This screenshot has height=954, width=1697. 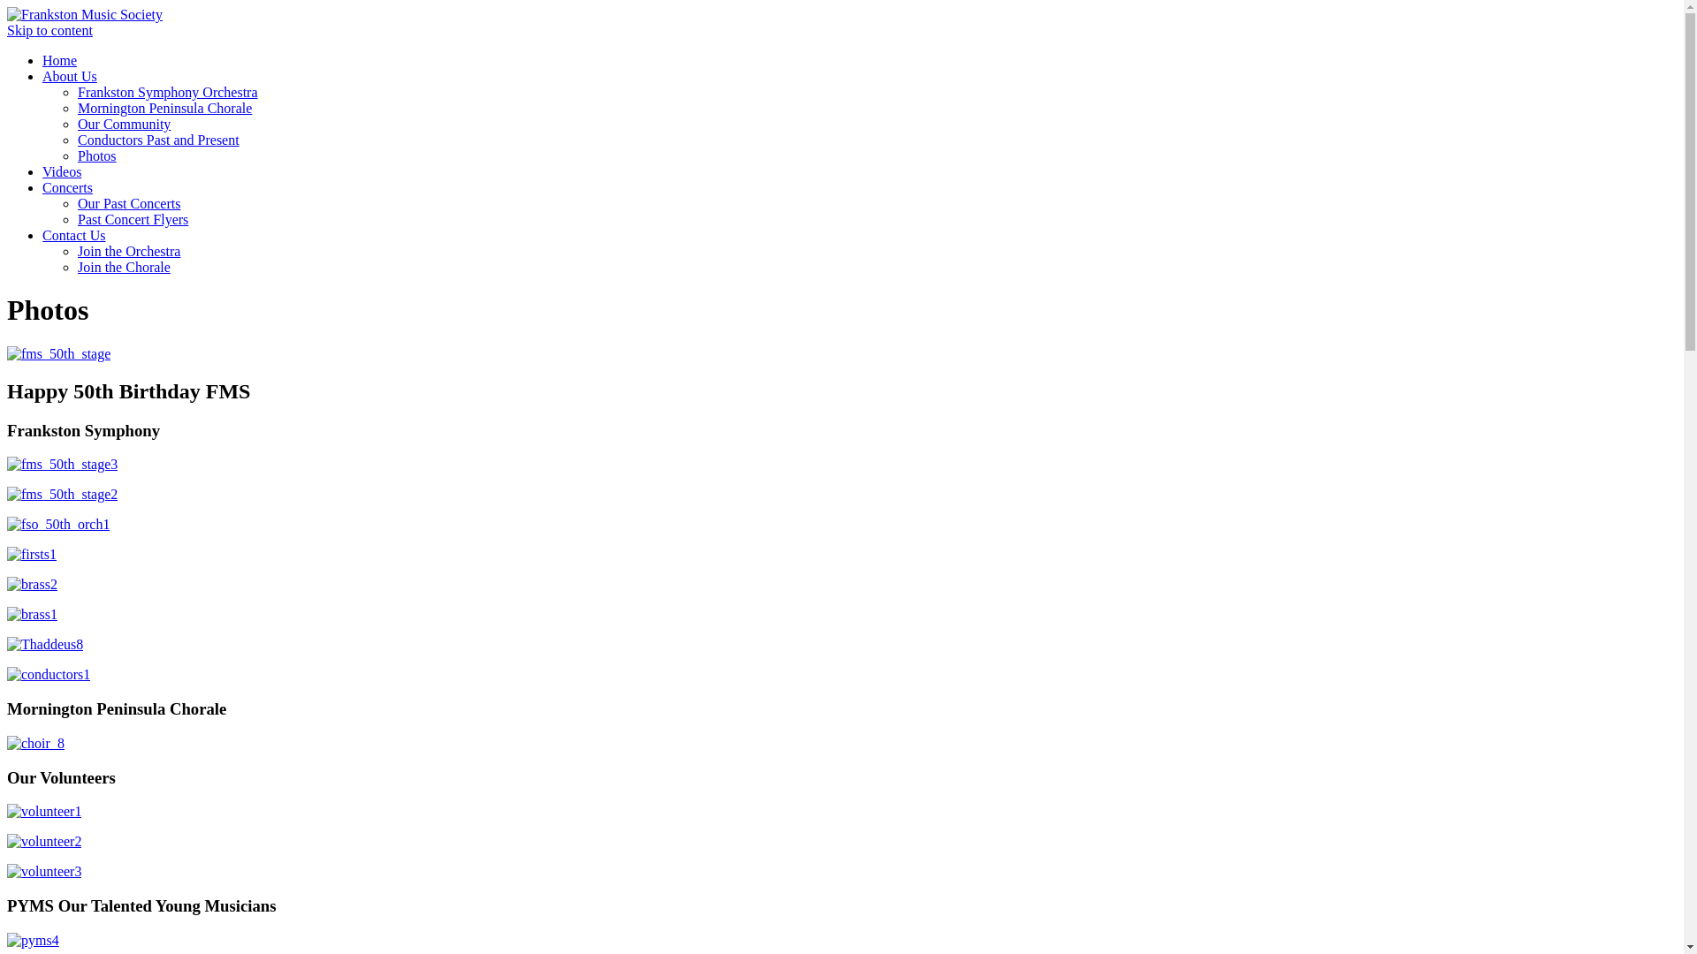 What do you see at coordinates (74, 235) in the screenshot?
I see `Contact Us` at bounding box center [74, 235].